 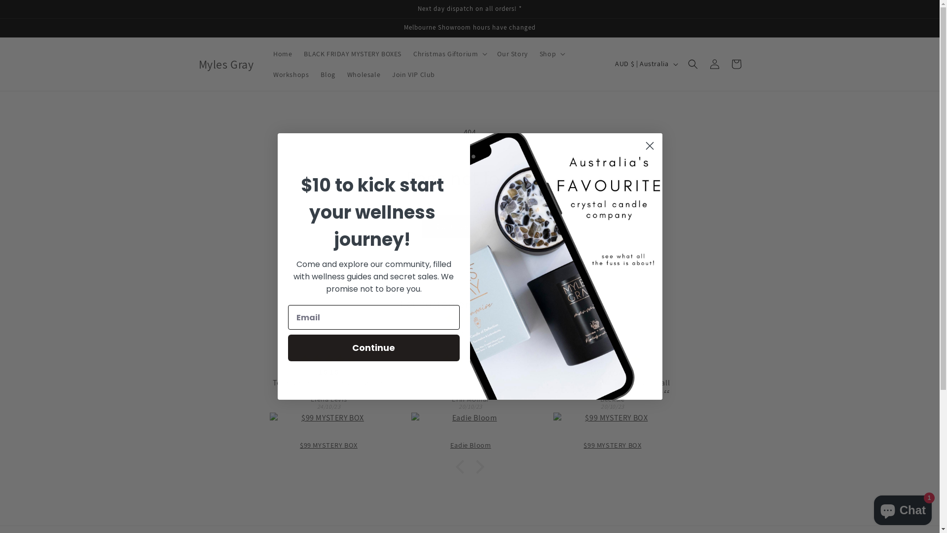 I want to click on Submit, so click(x=14, y=5).